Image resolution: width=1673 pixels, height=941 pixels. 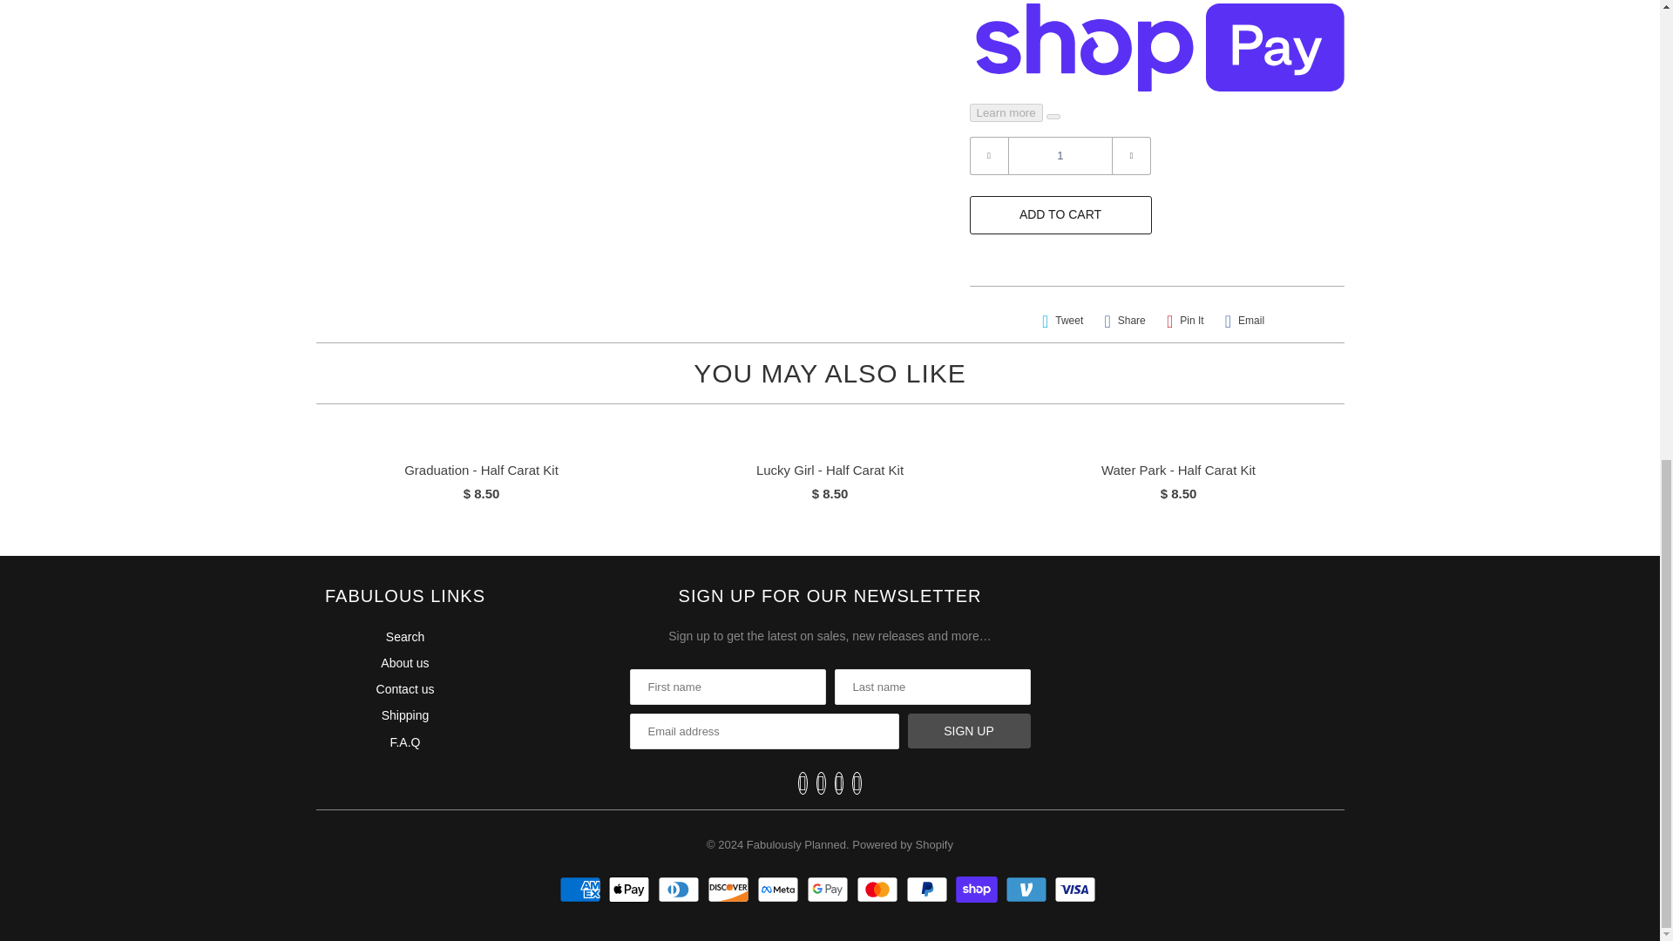 I want to click on Tweet, so click(x=1063, y=321).